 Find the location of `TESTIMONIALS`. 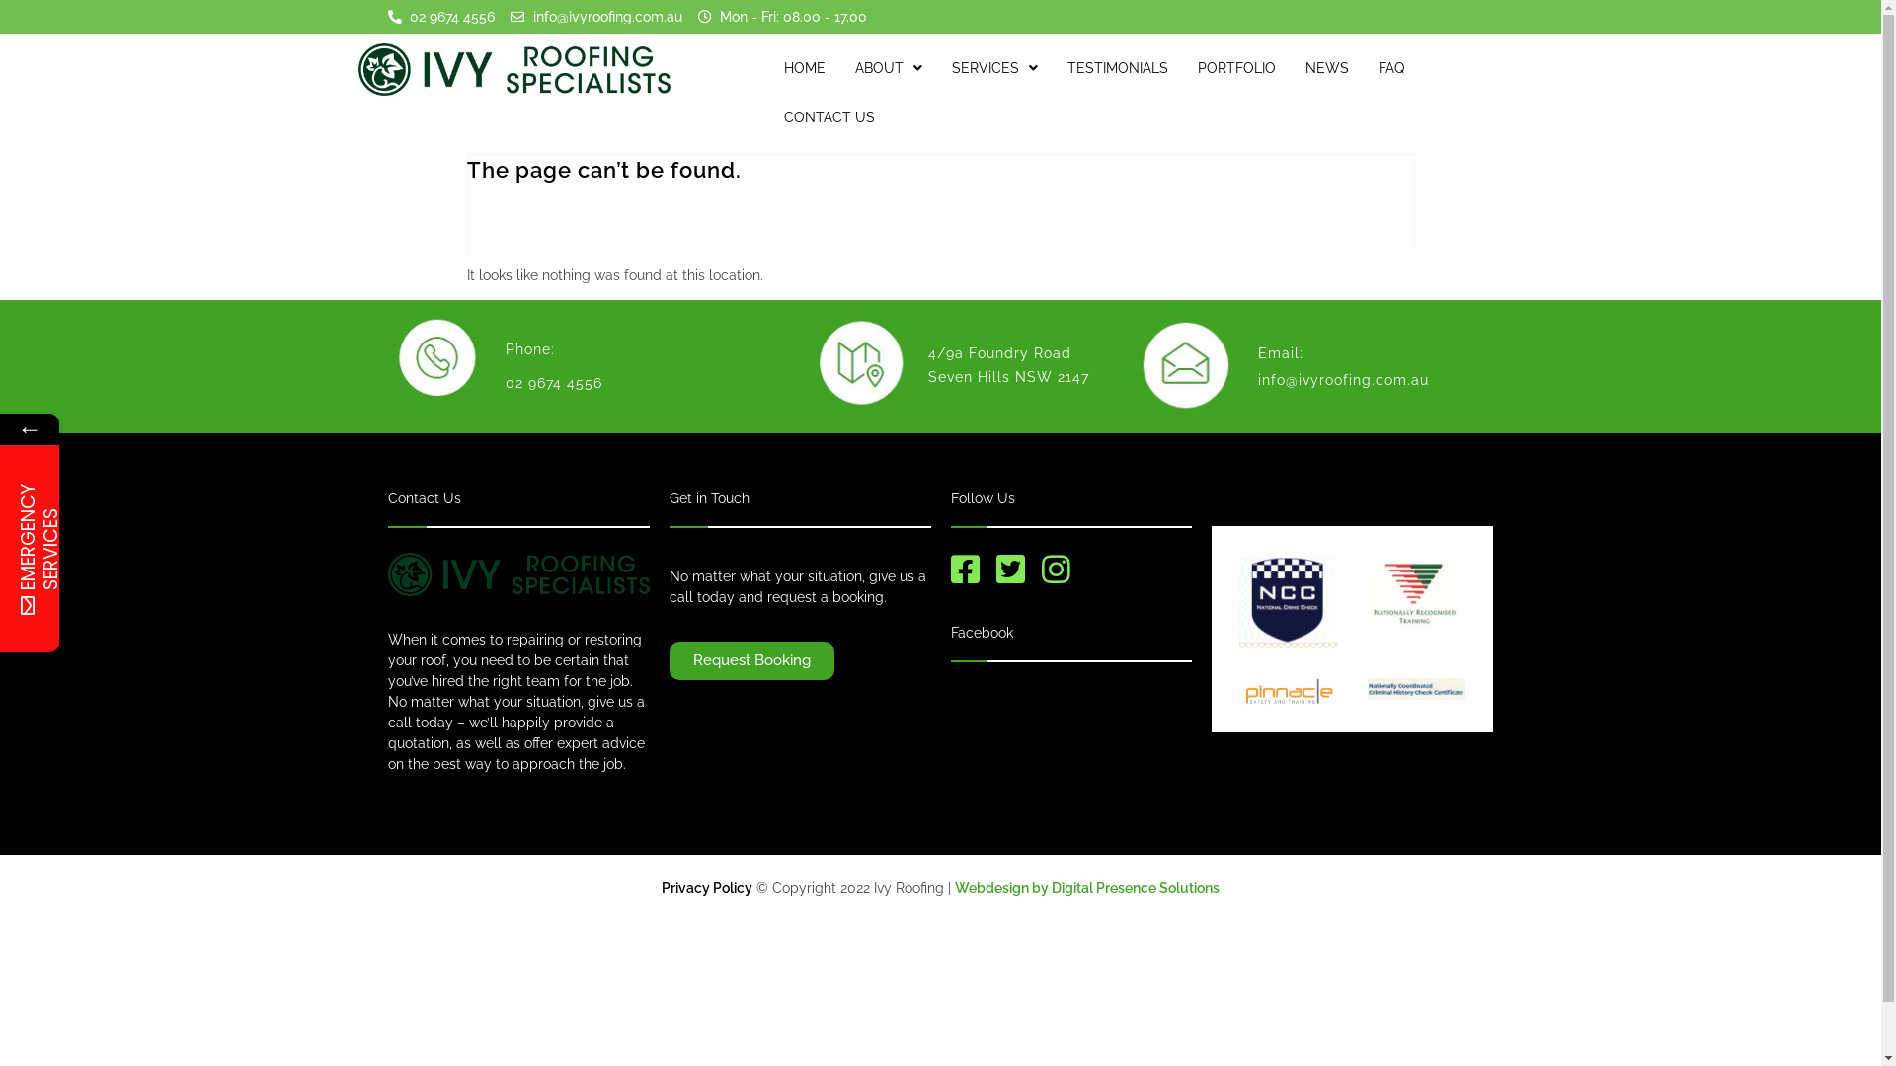

TESTIMONIALS is located at coordinates (1118, 68).